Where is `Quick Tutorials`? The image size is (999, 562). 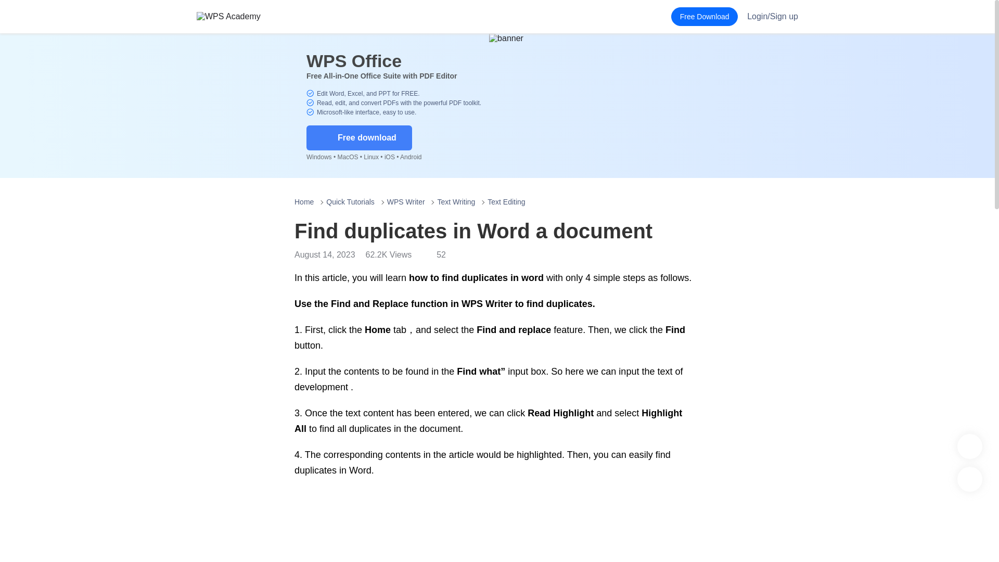
Quick Tutorials is located at coordinates (351, 202).